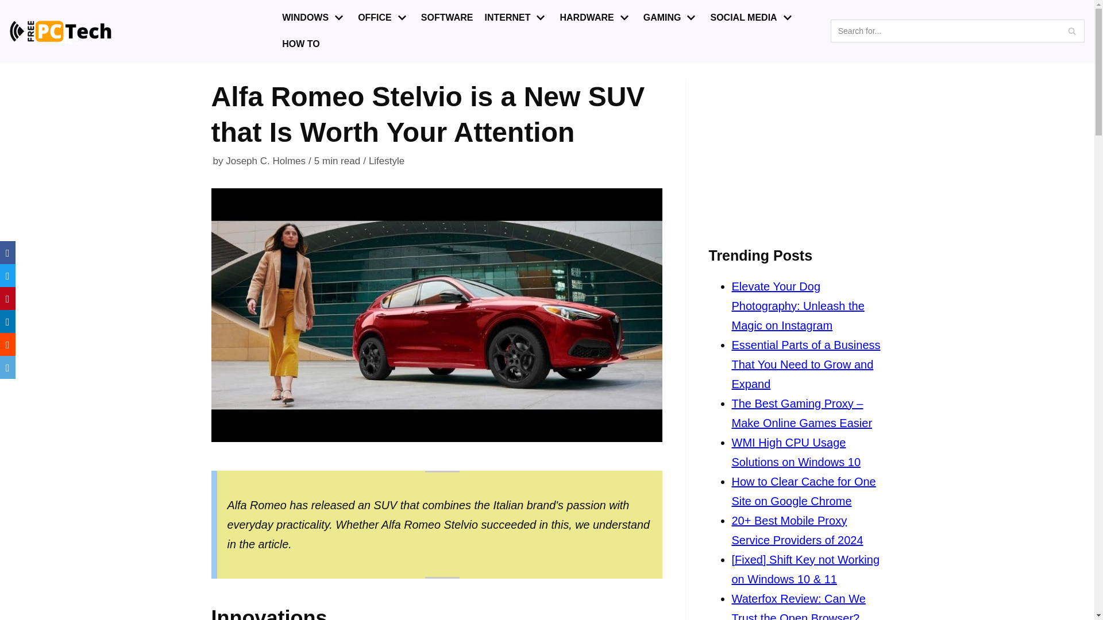 The height and width of the screenshot is (620, 1103). I want to click on WINDOWS, so click(314, 18).